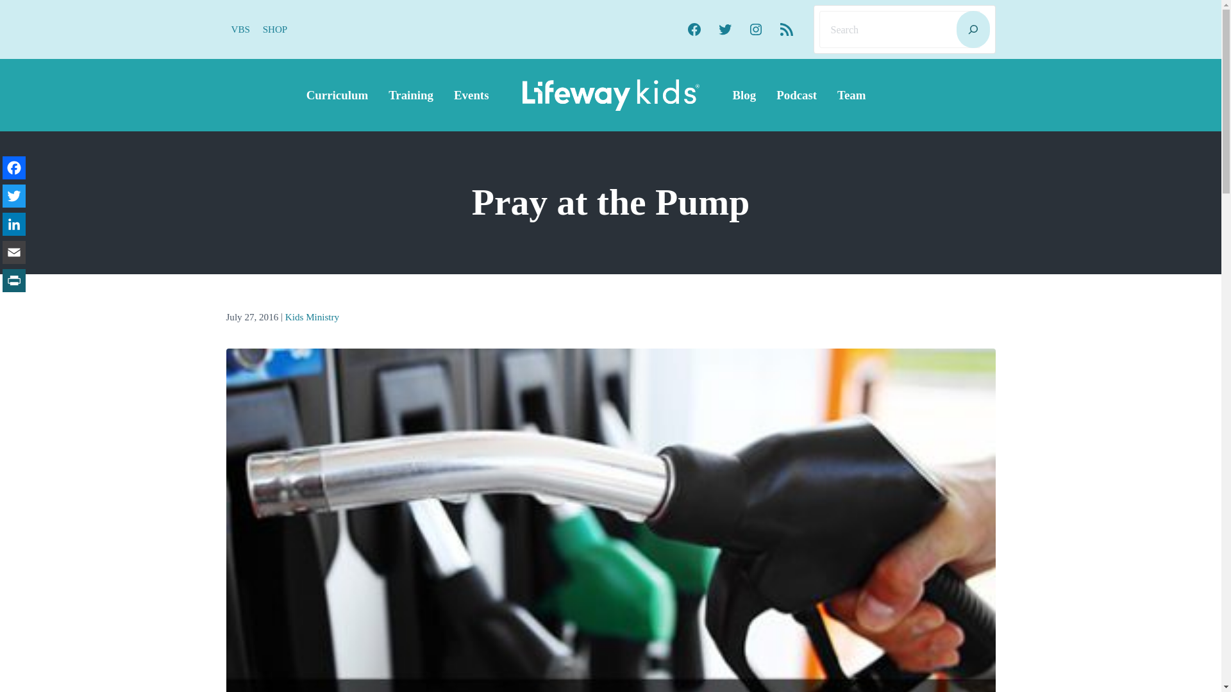  I want to click on VBS, so click(240, 29).